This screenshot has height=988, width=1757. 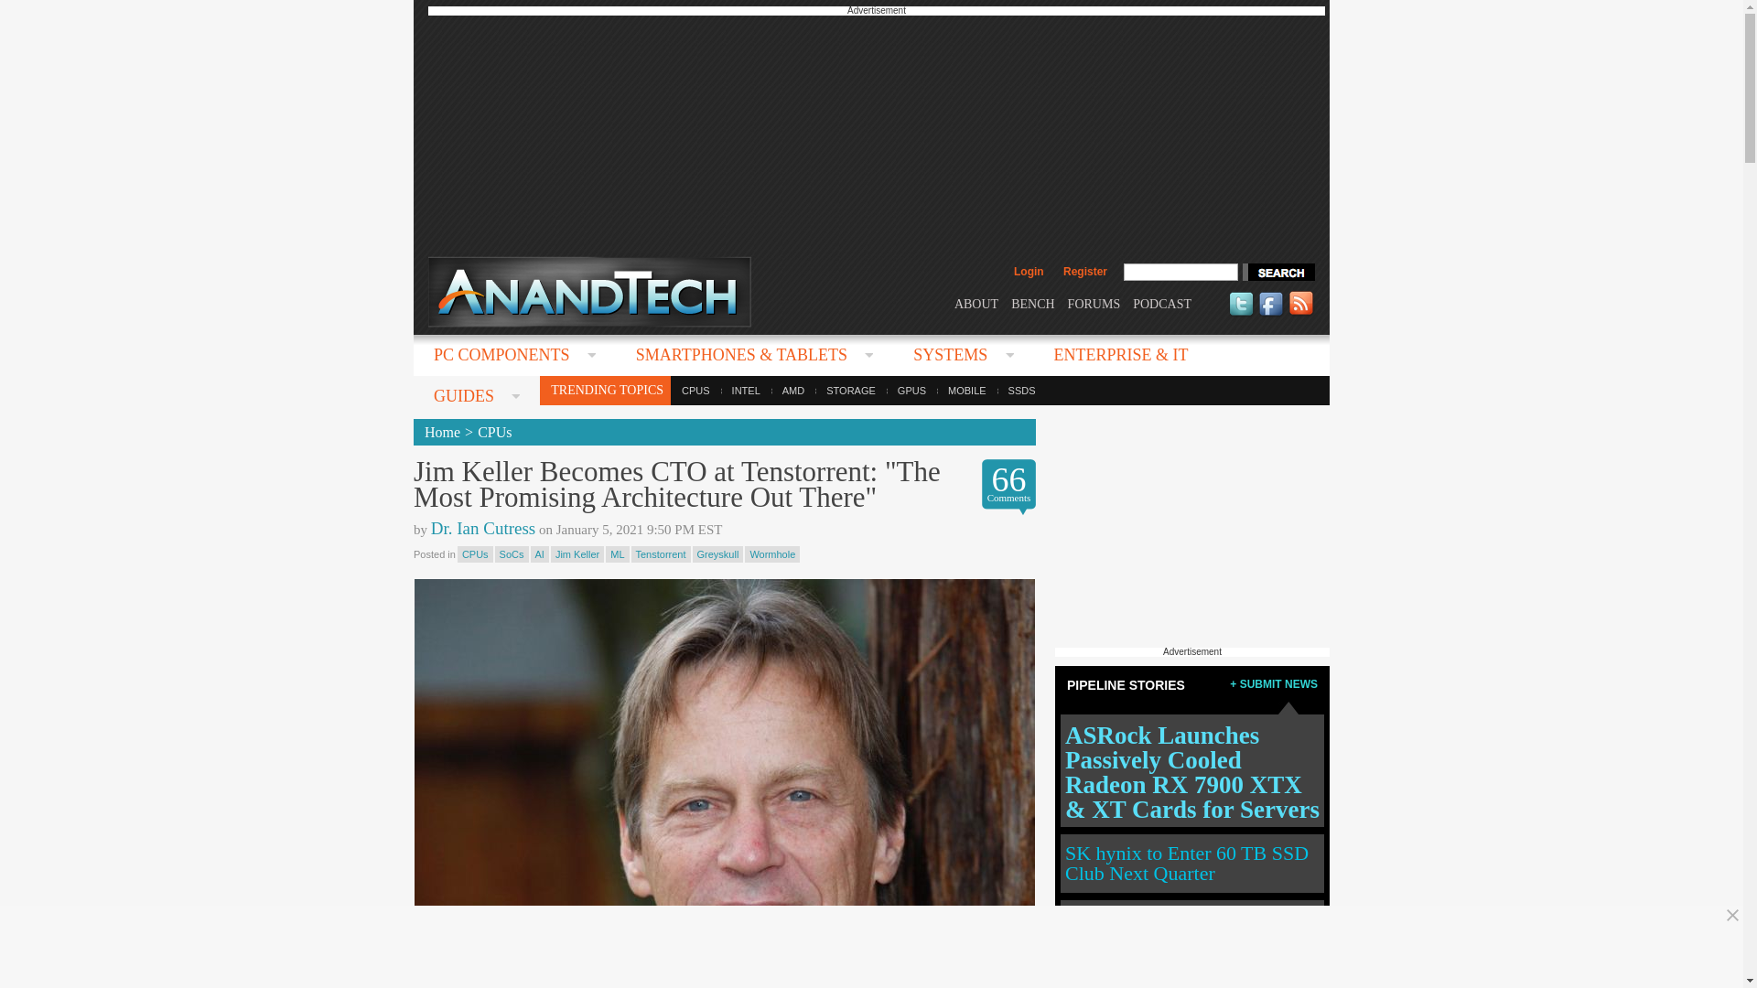 What do you see at coordinates (1029, 271) in the screenshot?
I see `Login` at bounding box center [1029, 271].